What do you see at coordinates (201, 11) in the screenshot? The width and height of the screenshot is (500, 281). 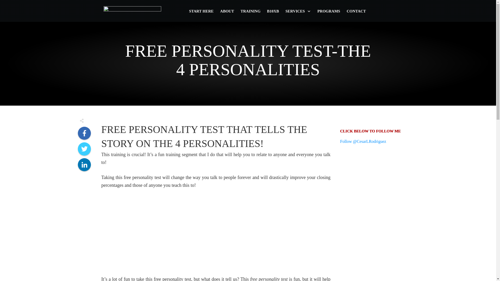 I see `START HERE` at bounding box center [201, 11].